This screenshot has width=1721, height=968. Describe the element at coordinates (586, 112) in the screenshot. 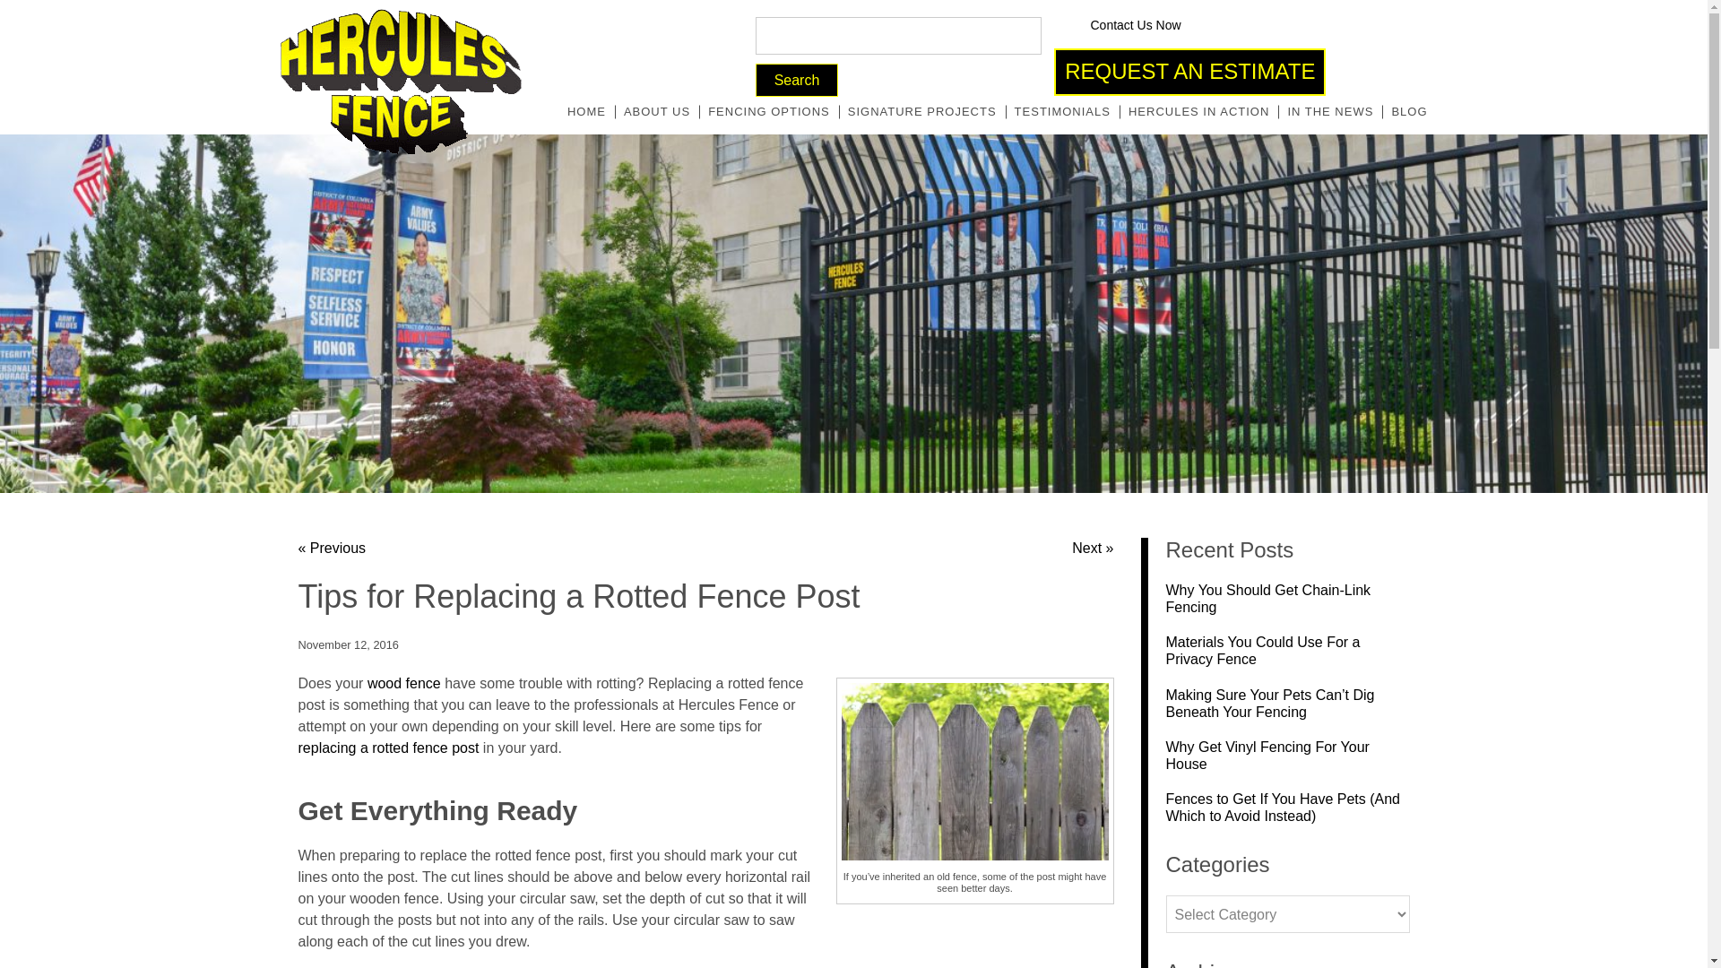

I see `HOME` at that location.